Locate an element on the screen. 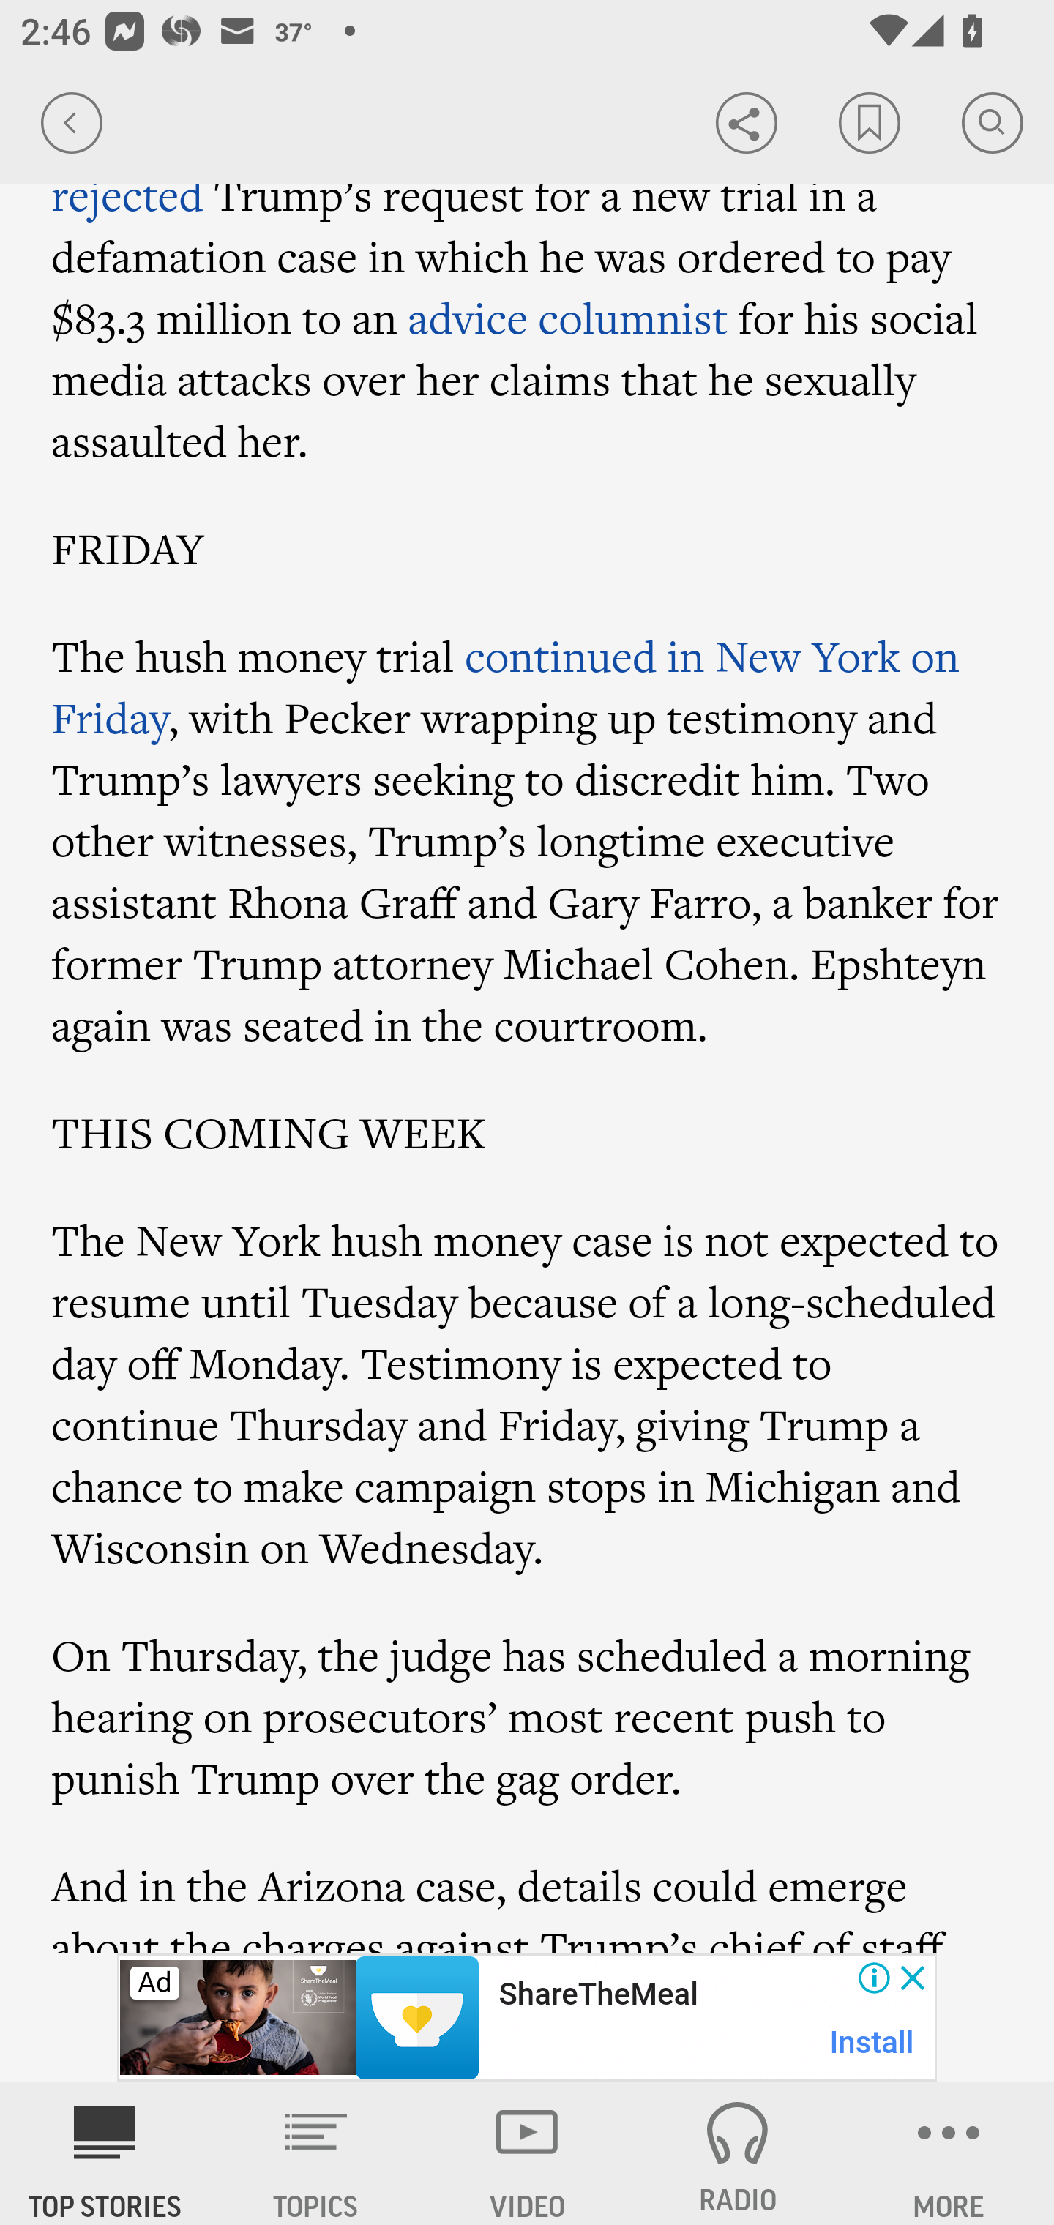 The height and width of the screenshot is (2225, 1054). advice columnist is located at coordinates (568, 318).